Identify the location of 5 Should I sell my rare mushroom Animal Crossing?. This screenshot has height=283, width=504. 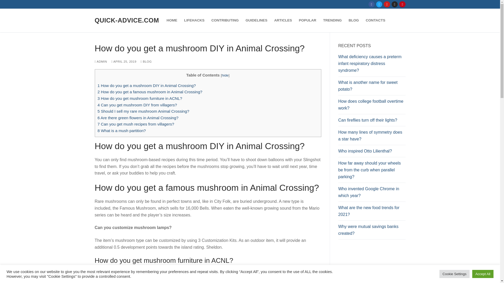
(143, 111).